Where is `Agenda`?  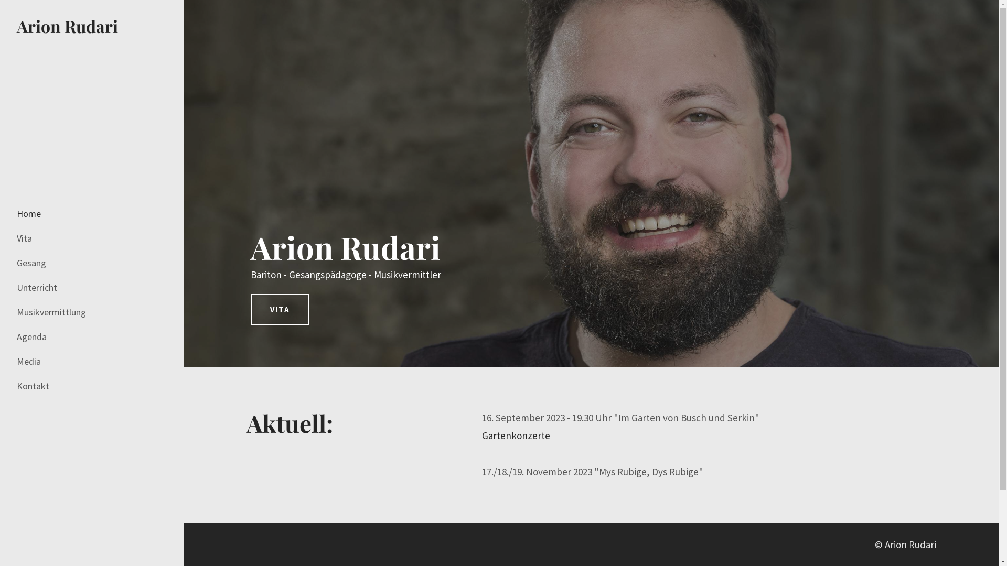
Agenda is located at coordinates (35, 337).